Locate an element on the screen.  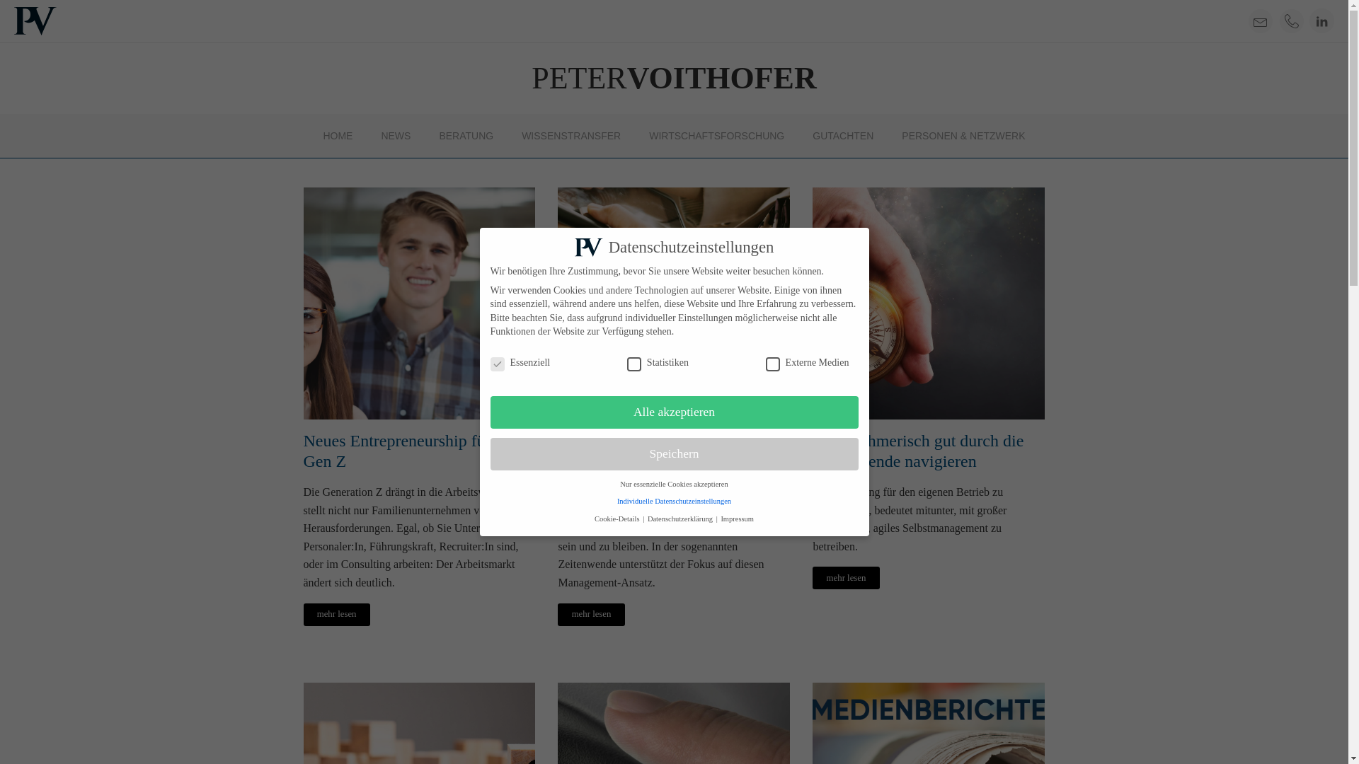
BERATUNG is located at coordinates (466, 136).